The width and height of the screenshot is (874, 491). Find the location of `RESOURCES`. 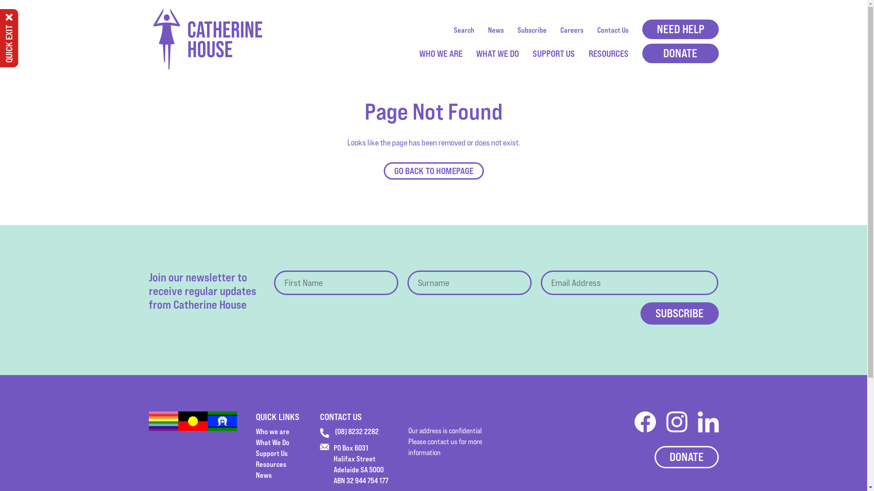

RESOURCES is located at coordinates (608, 54).